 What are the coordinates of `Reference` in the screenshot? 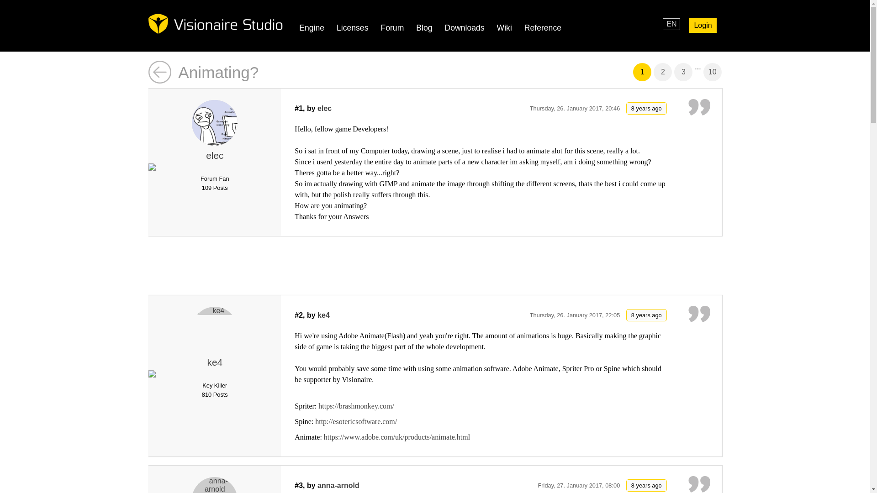 It's located at (543, 28).